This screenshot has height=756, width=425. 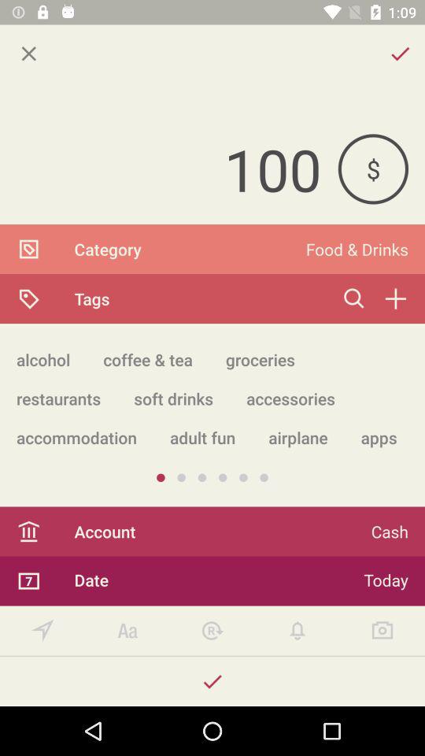 I want to click on exit the page, so click(x=28, y=54).